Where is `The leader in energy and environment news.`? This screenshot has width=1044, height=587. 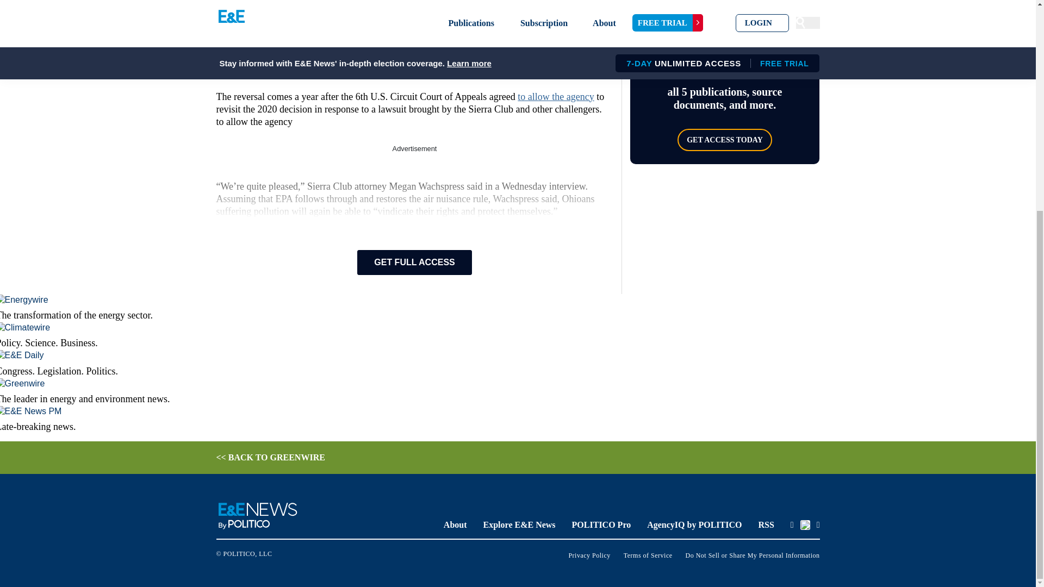
The leader in energy and environment news. is located at coordinates (300, 391).